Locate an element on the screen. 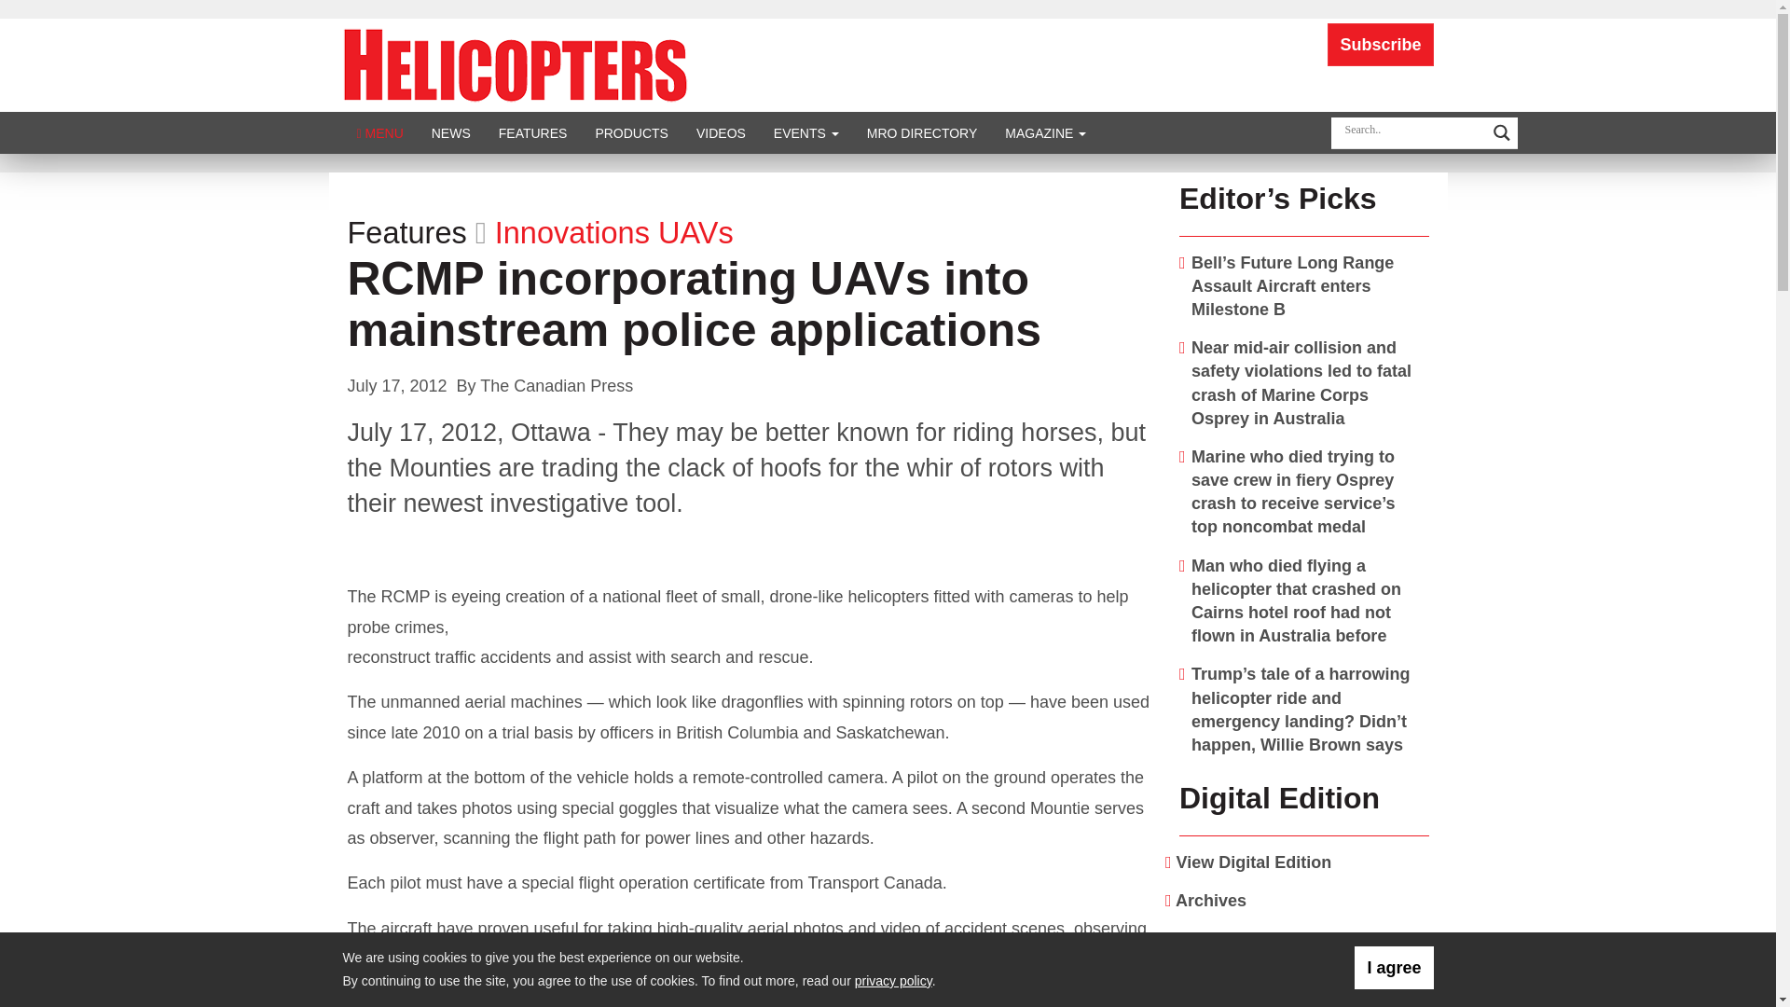 The image size is (1790, 1007). FEATURES is located at coordinates (533, 132).